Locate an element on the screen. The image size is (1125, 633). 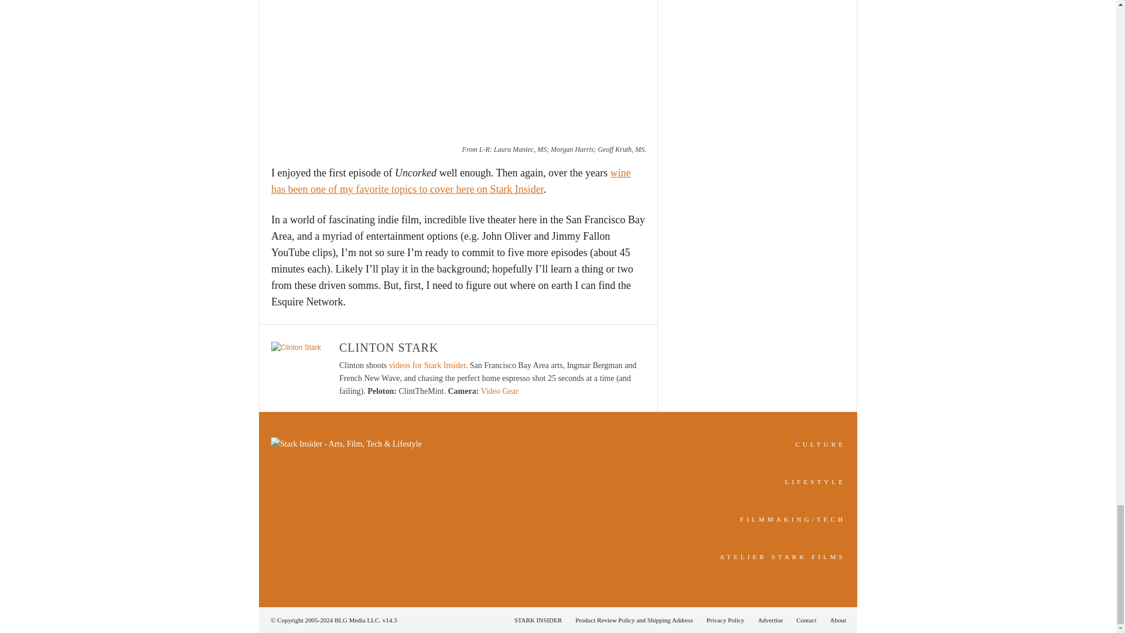
About is located at coordinates (834, 620).